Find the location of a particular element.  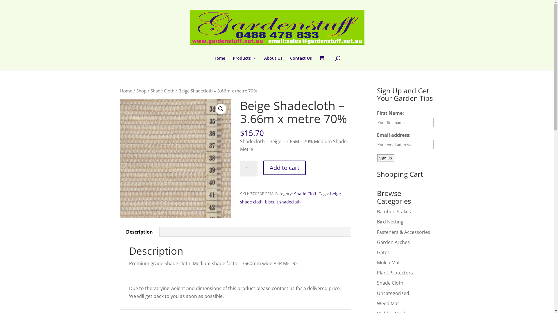

Gates is located at coordinates (383, 252).